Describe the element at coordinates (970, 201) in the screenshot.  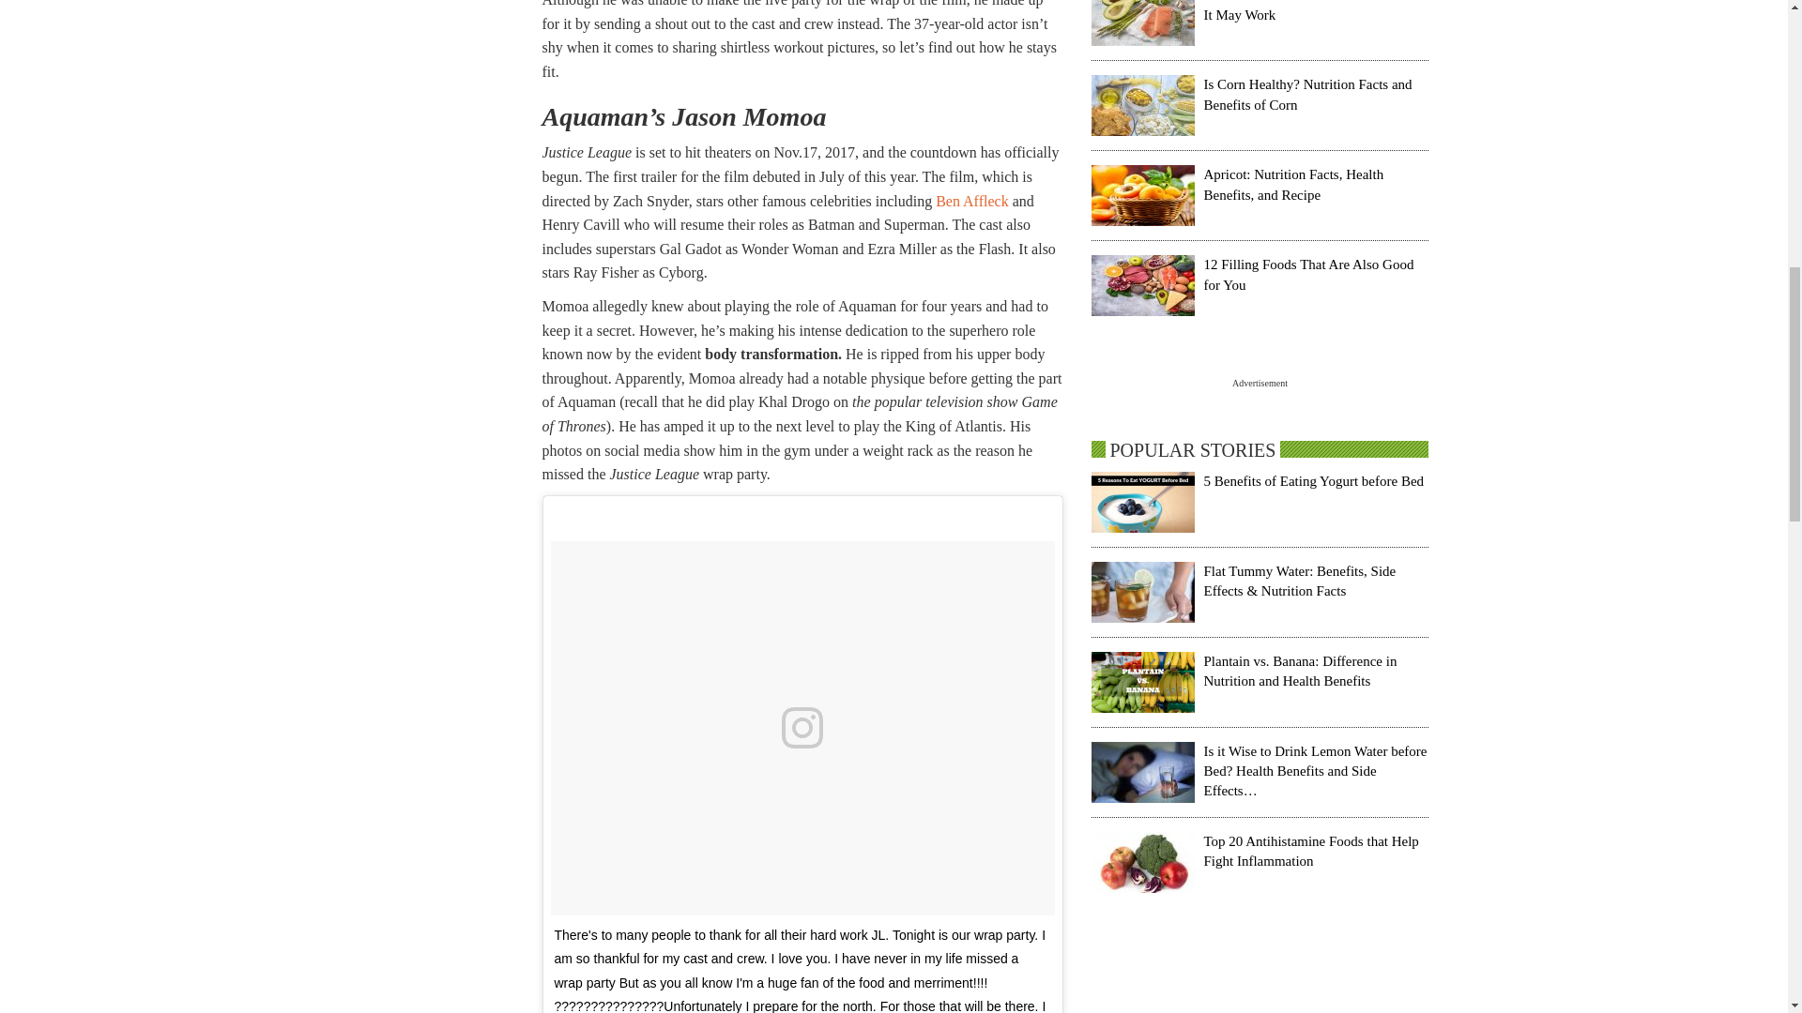
I see `Ben Affleck` at that location.